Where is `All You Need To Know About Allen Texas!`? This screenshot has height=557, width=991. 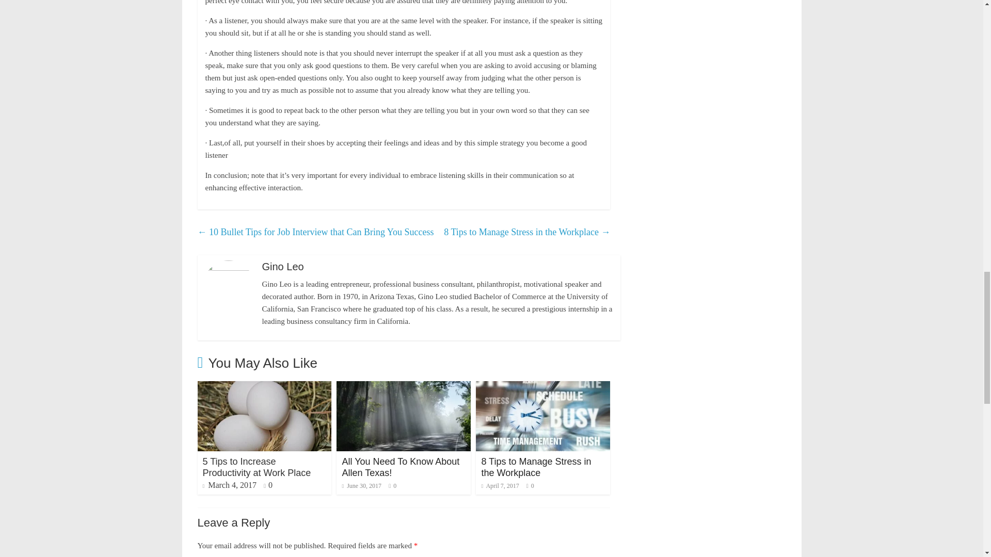 All You Need To Know About Allen Texas! is located at coordinates (401, 467).